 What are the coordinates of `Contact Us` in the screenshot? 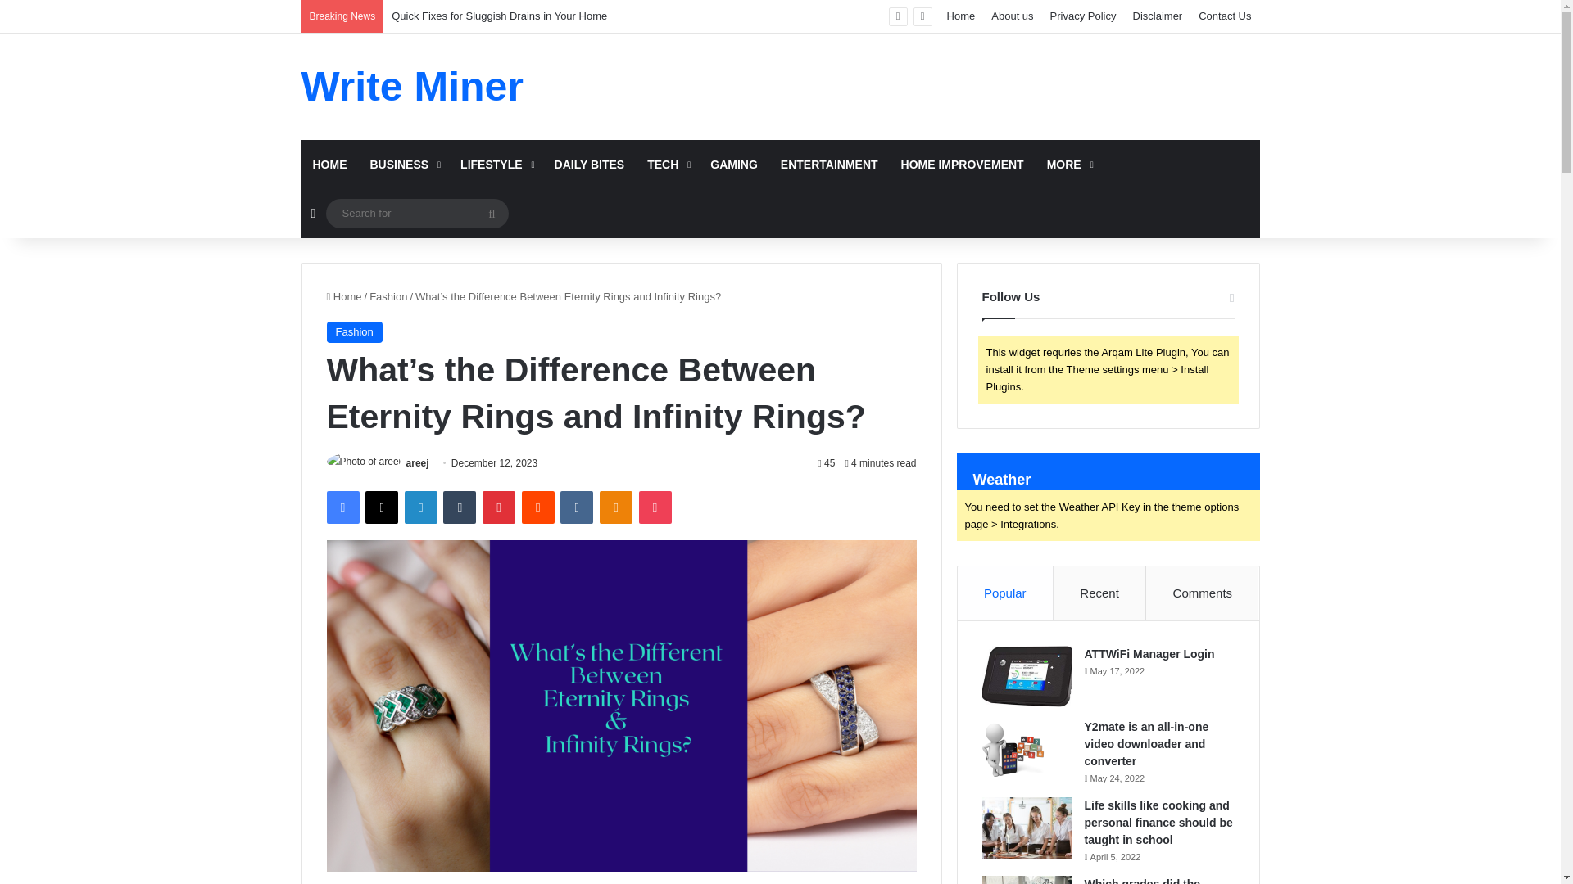 It's located at (1225, 16).